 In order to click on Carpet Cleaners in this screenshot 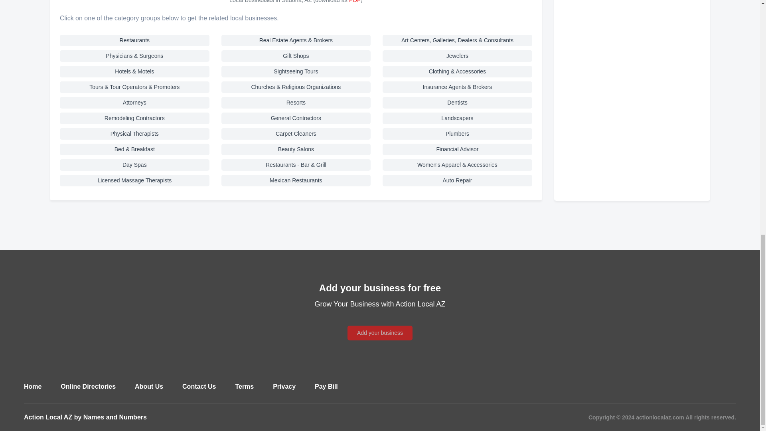, I will do `click(296, 137)`.